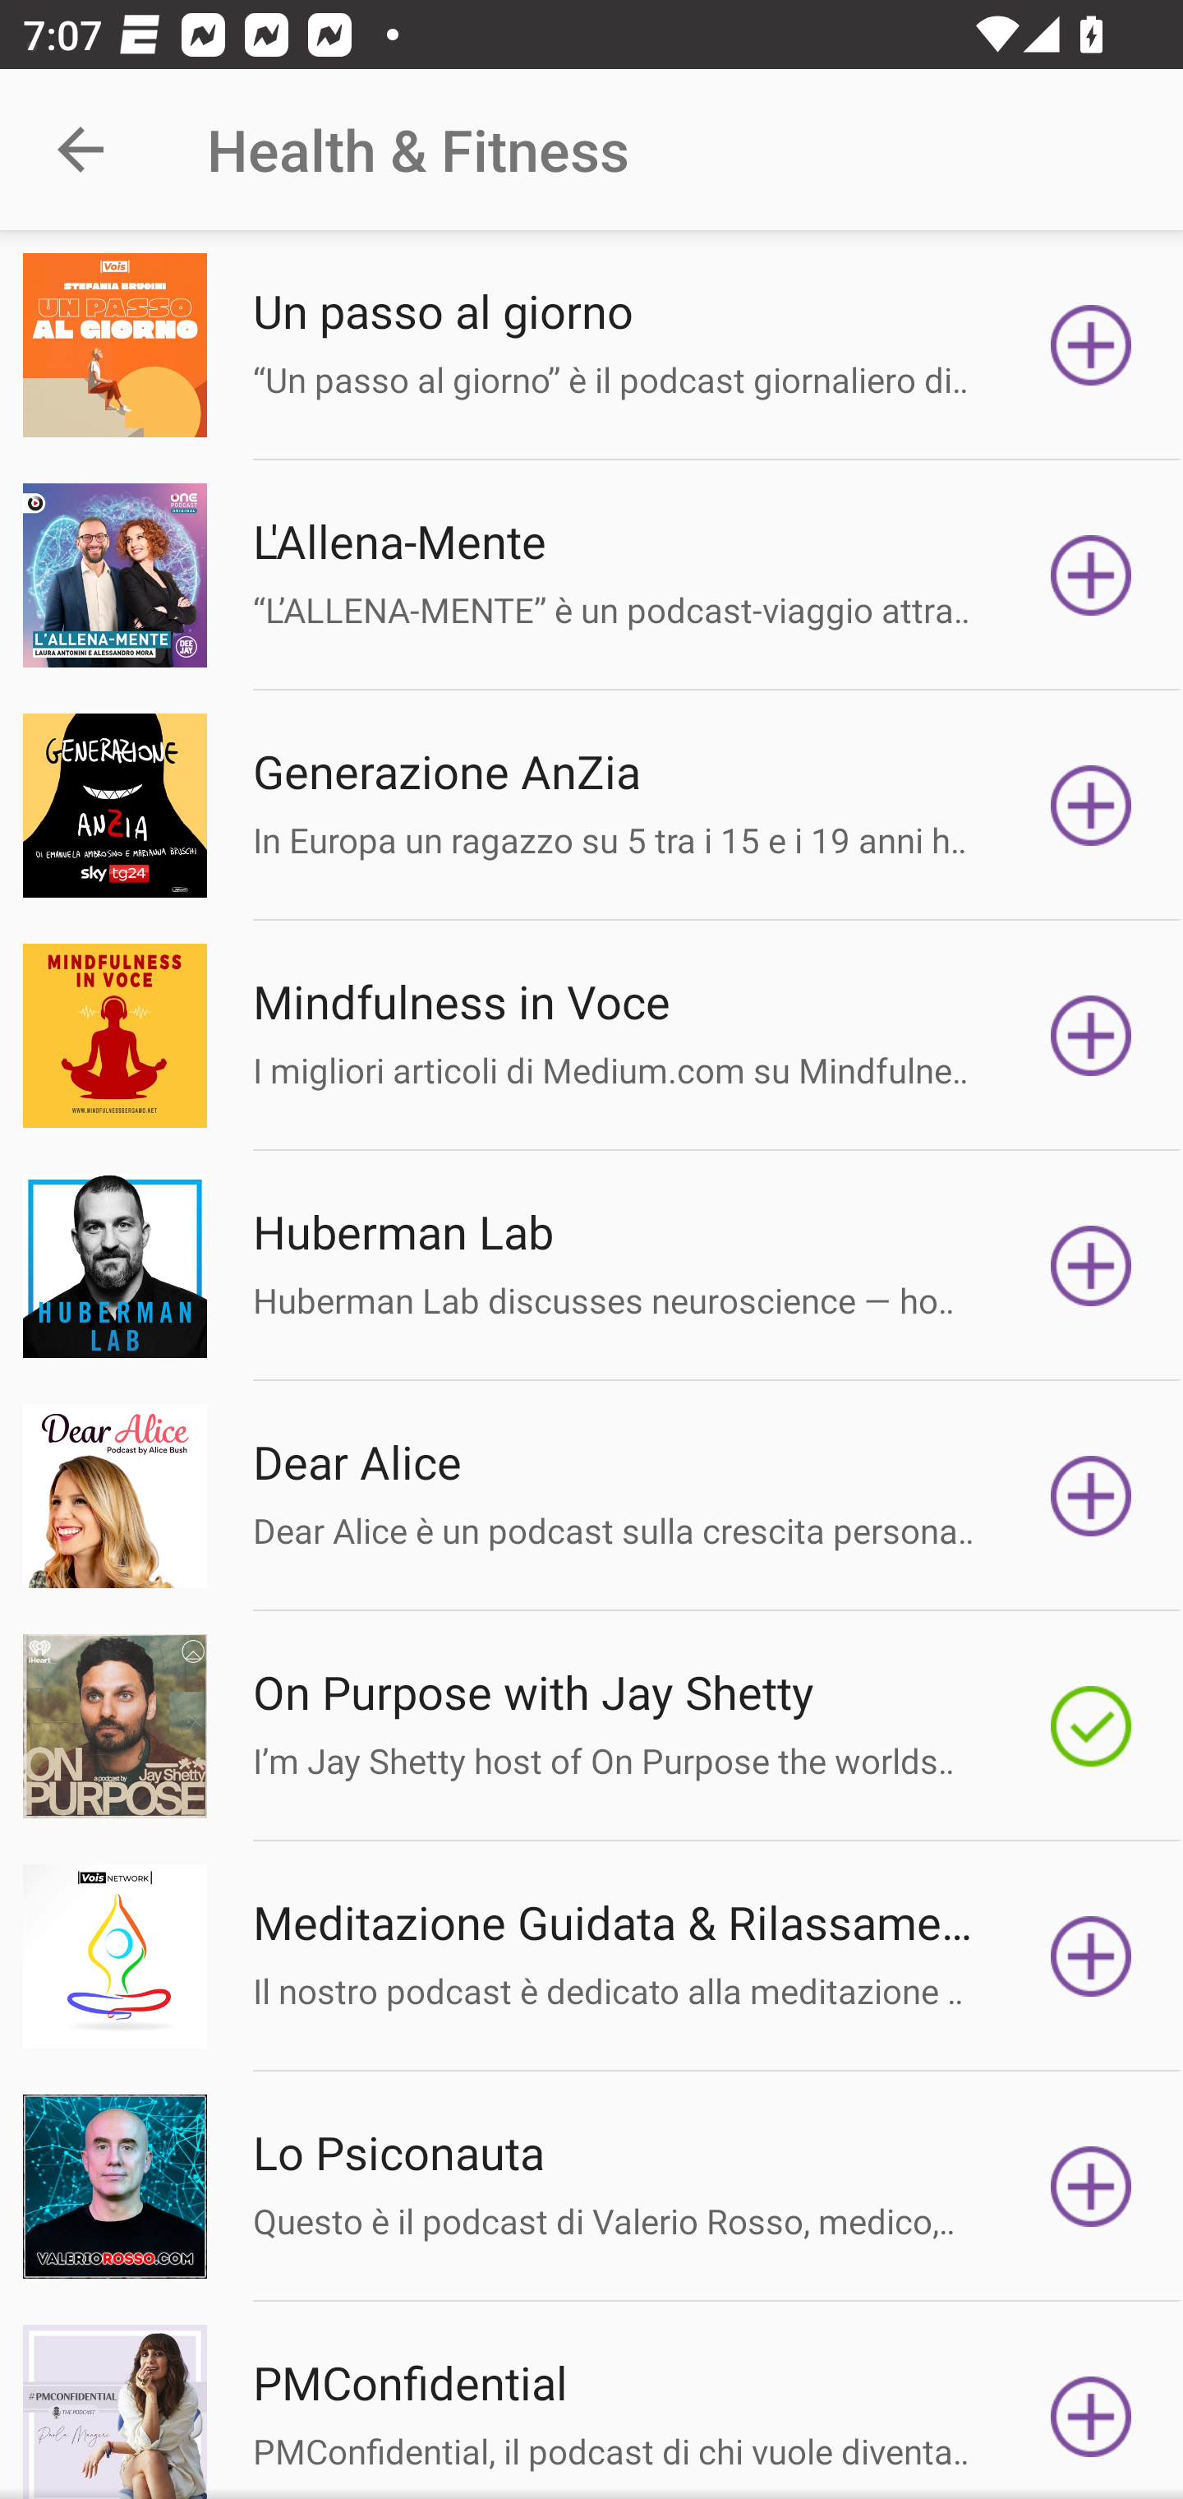 This screenshot has height=2499, width=1183. Describe the element at coordinates (1091, 806) in the screenshot. I see `Subscribe` at that location.